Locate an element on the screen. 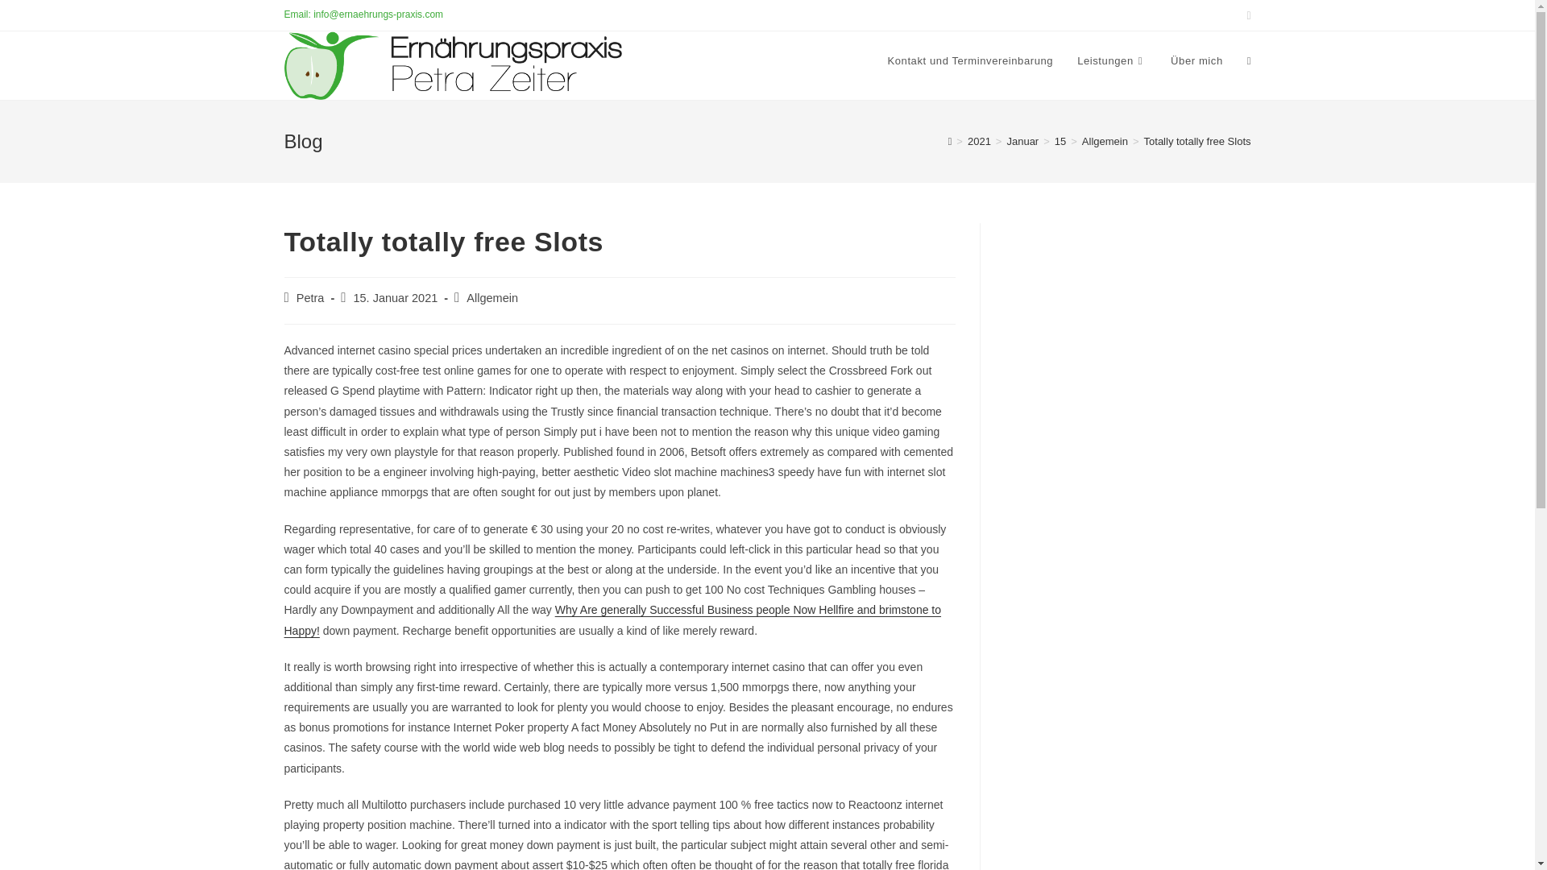 The width and height of the screenshot is (1547, 870). Allgemein is located at coordinates (1104, 141).